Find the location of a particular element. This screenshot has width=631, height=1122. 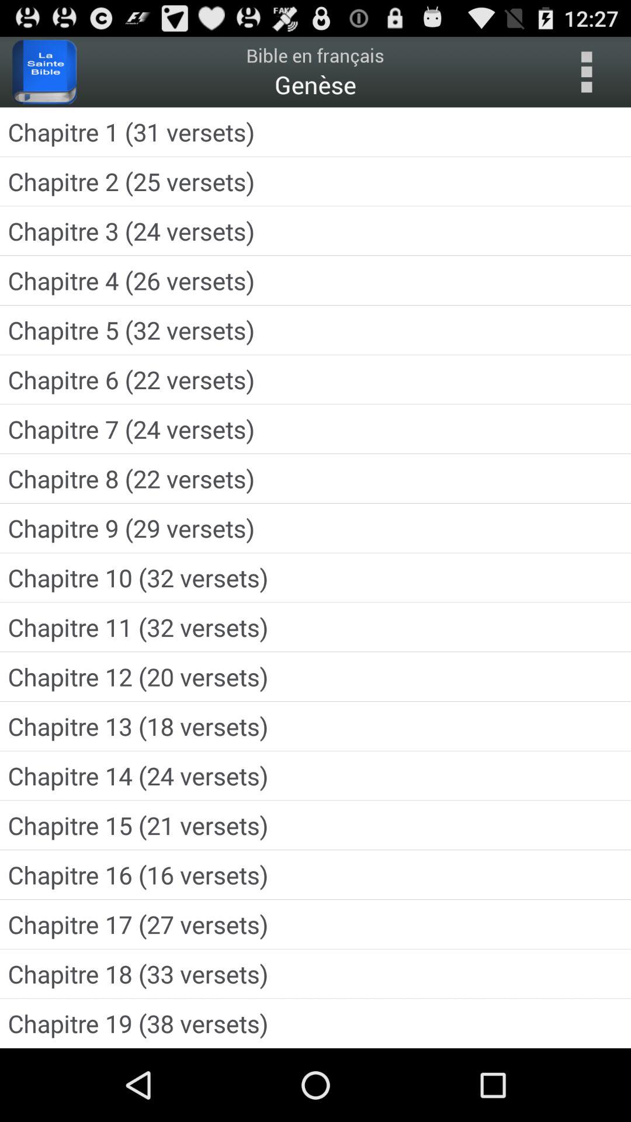

turn off the chapitre 19 38 icon is located at coordinates (315, 1023).